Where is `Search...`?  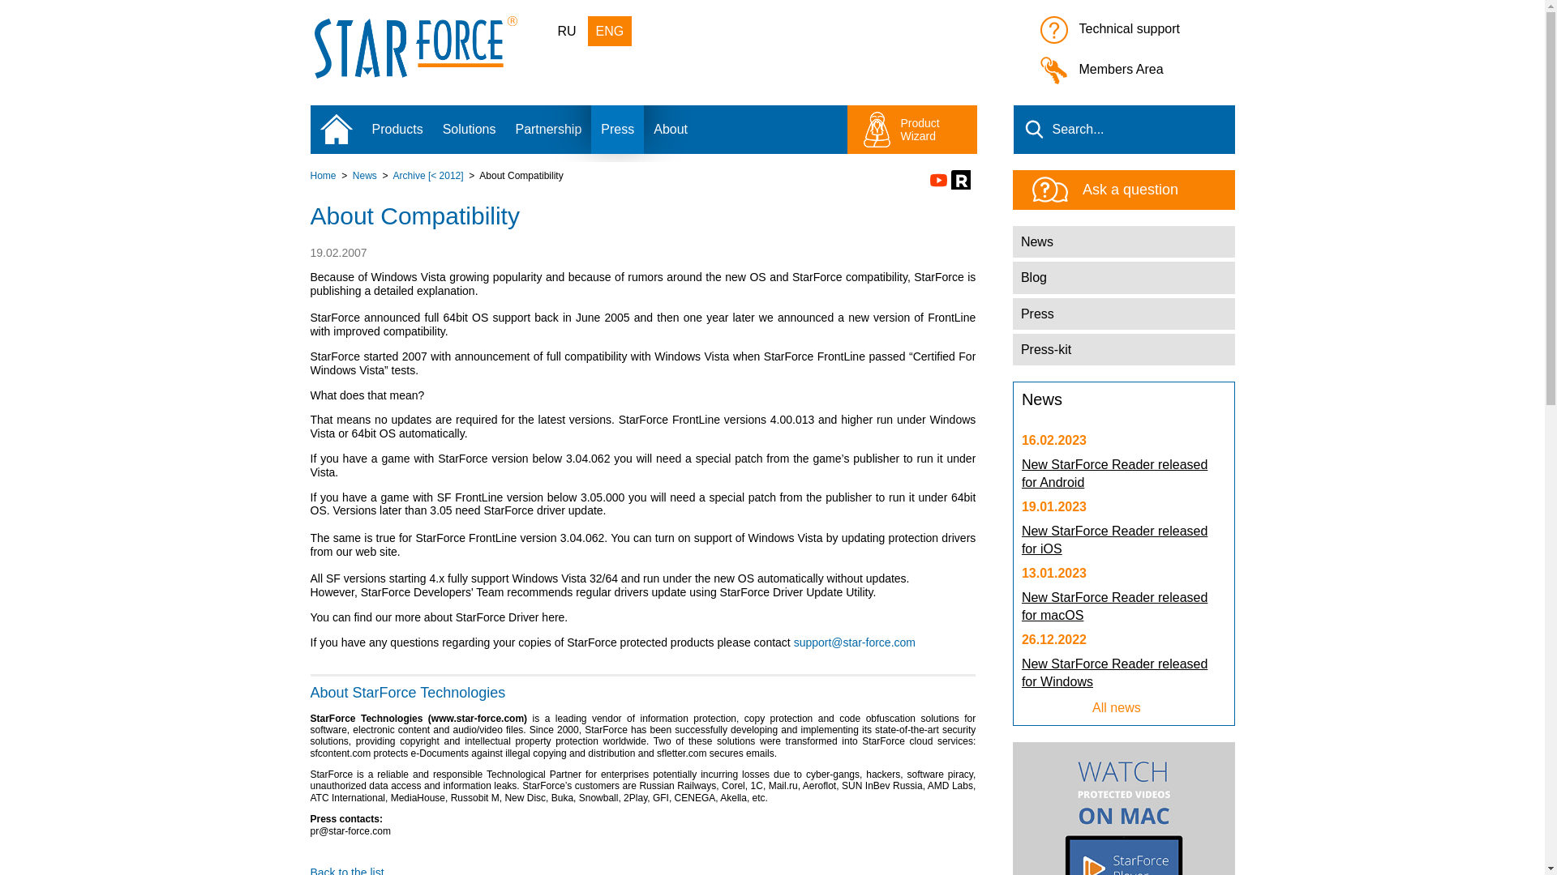 Search... is located at coordinates (1124, 130).